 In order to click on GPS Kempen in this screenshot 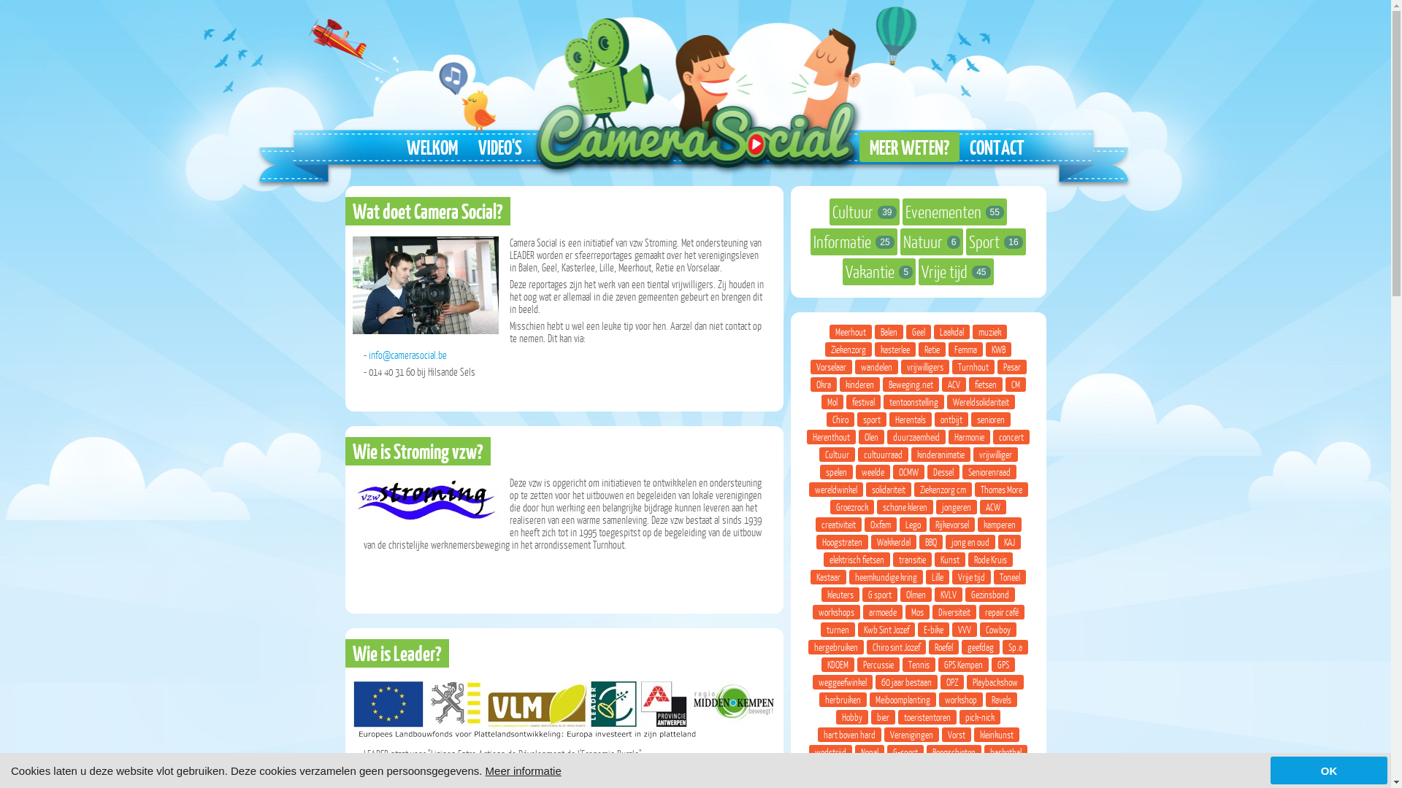, I will do `click(964, 665)`.